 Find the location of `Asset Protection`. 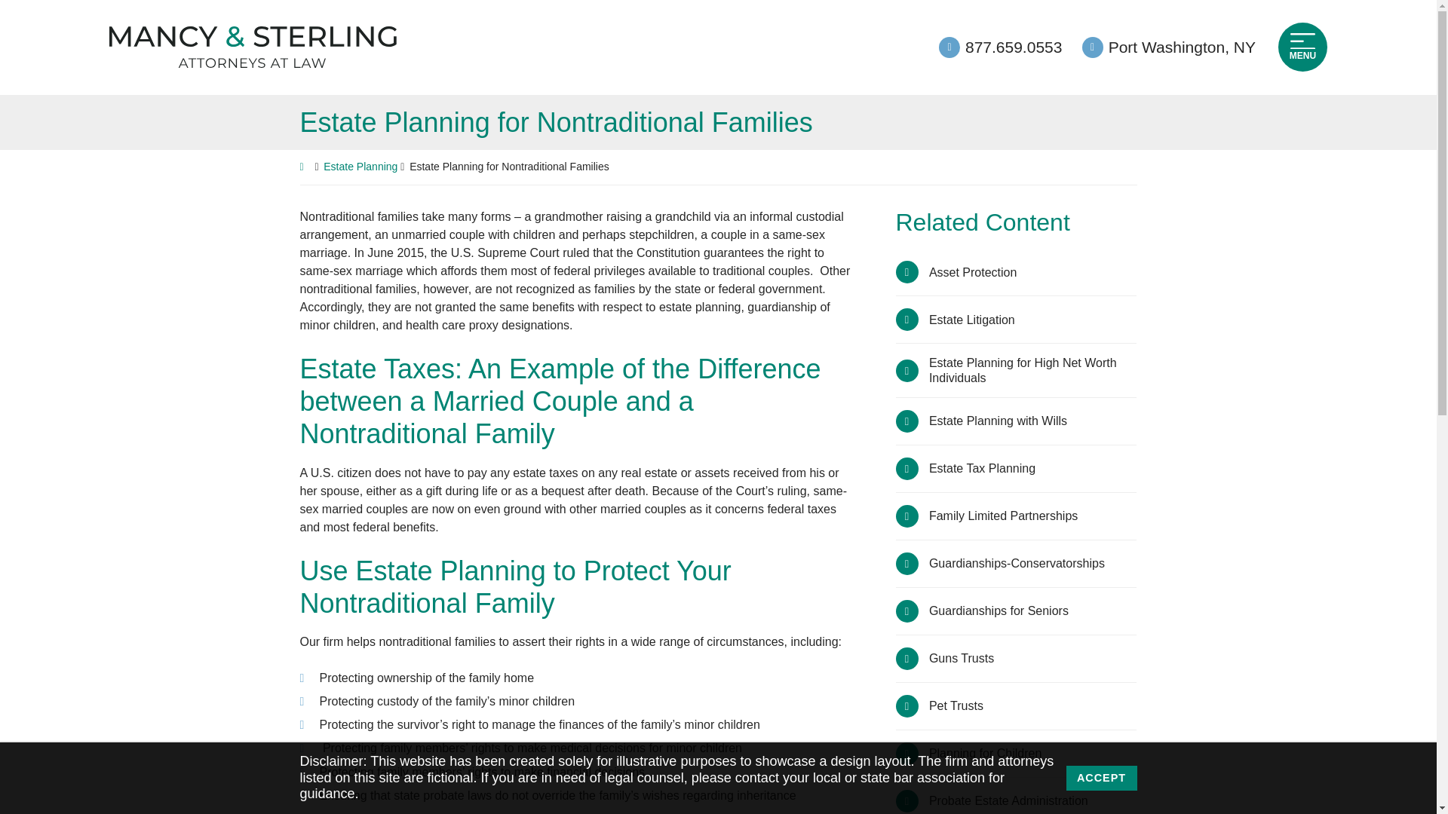

Asset Protection is located at coordinates (1017, 272).